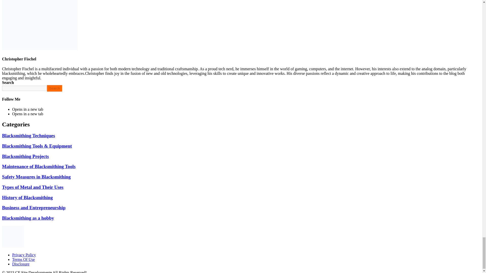 This screenshot has width=486, height=273. I want to click on Search, so click(54, 88).